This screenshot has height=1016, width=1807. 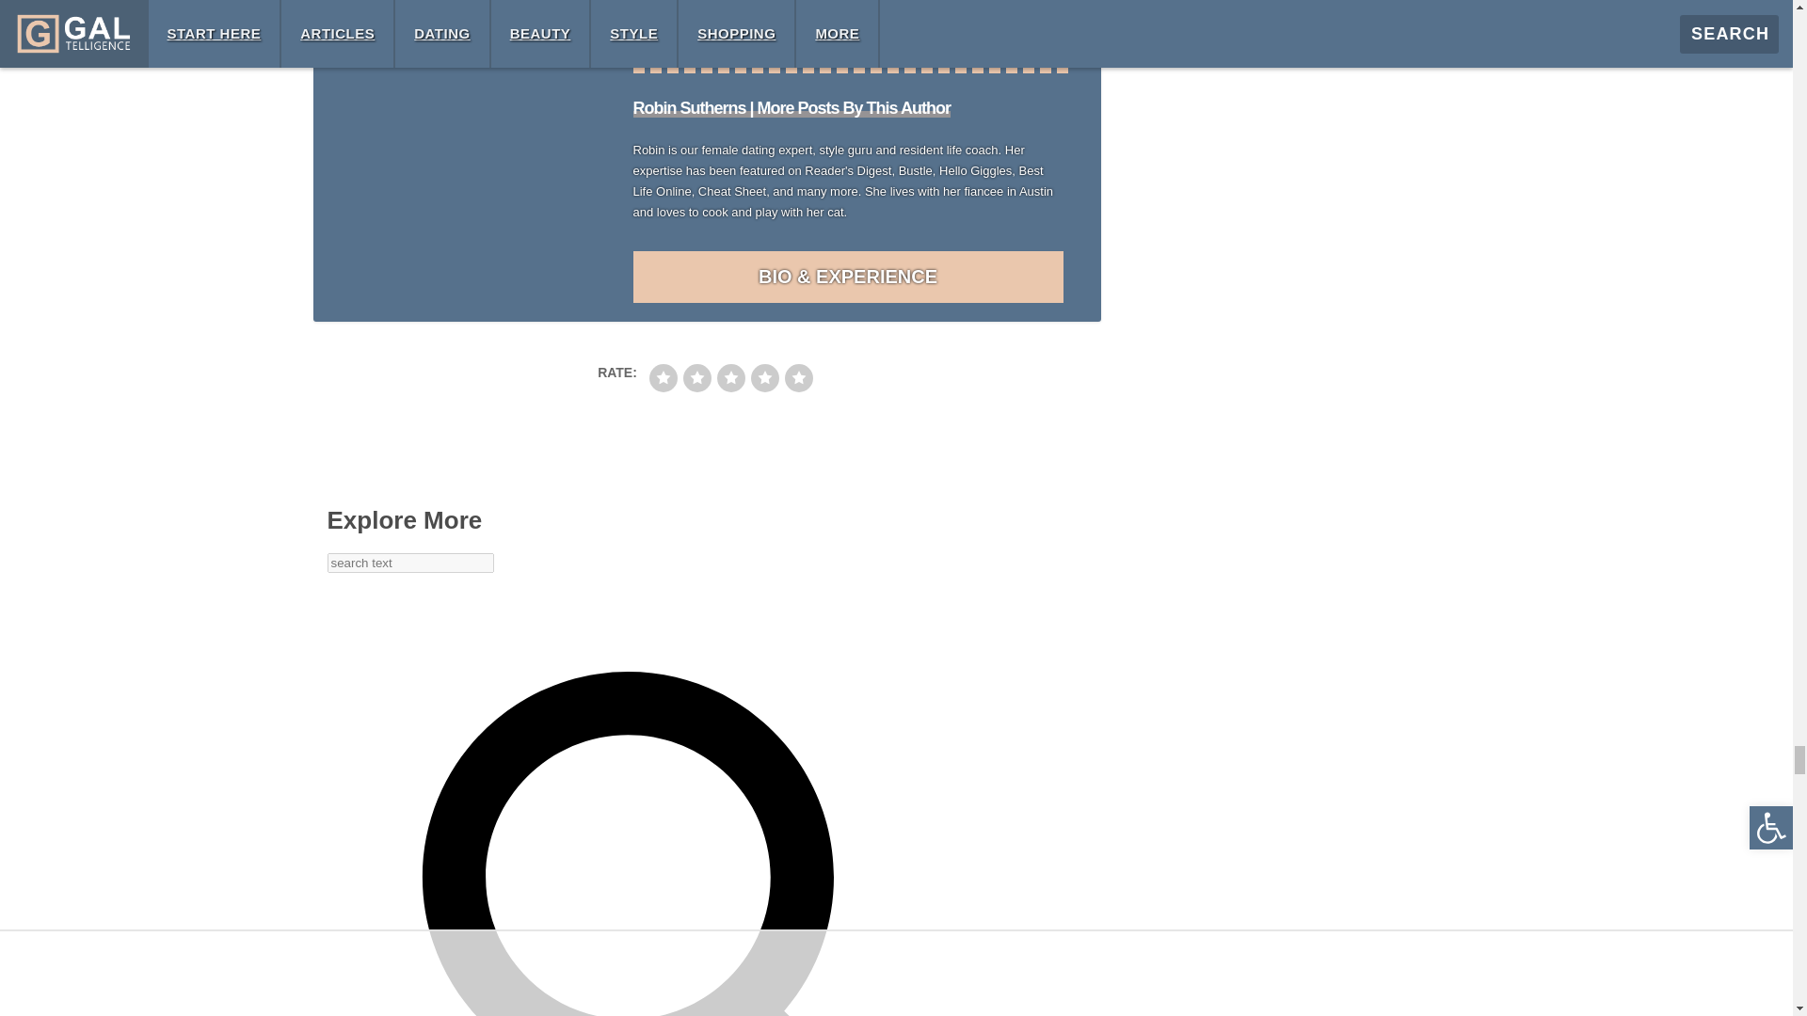 I want to click on poor, so click(x=696, y=377).